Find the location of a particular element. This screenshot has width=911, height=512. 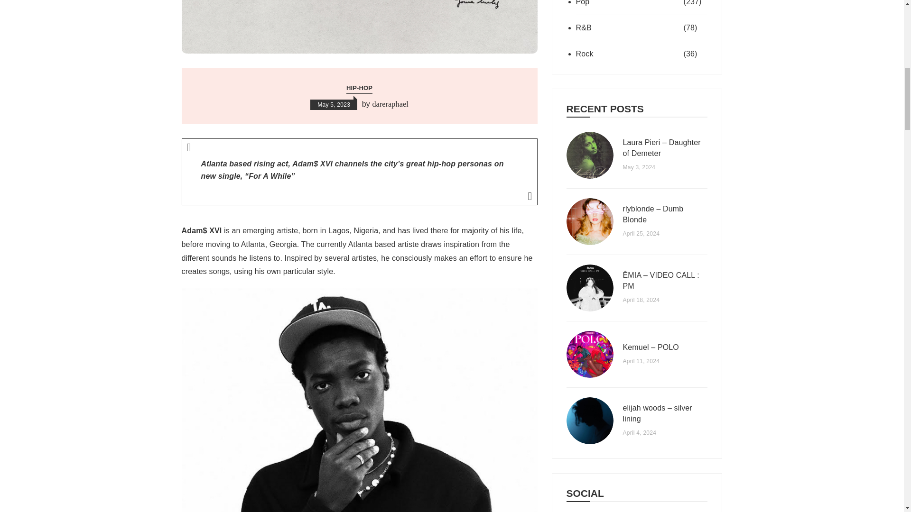

May 5, 2023 is located at coordinates (334, 104).